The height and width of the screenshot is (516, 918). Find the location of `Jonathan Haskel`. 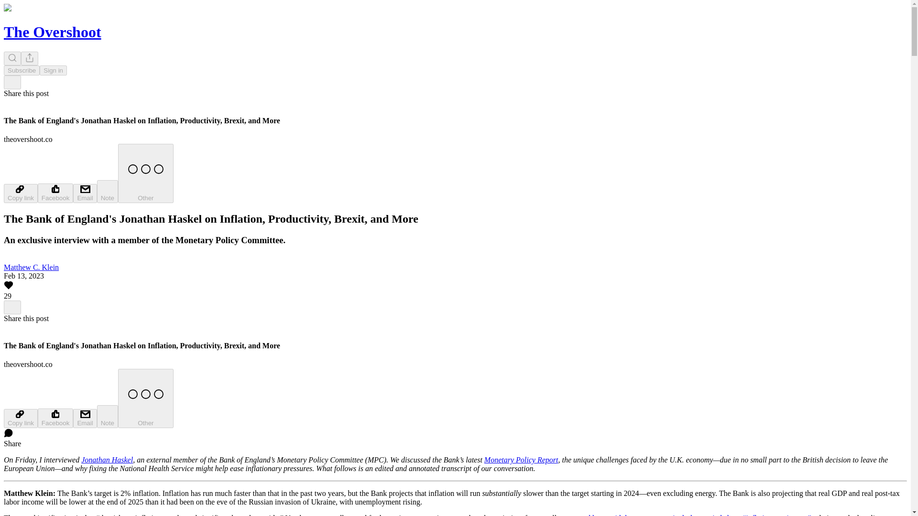

Jonathan Haskel is located at coordinates (107, 460).